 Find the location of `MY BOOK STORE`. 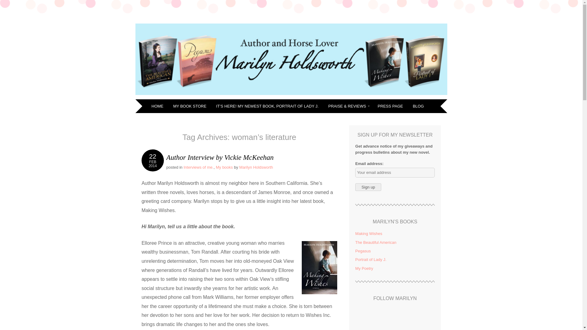

MY BOOK STORE is located at coordinates (224, 167).